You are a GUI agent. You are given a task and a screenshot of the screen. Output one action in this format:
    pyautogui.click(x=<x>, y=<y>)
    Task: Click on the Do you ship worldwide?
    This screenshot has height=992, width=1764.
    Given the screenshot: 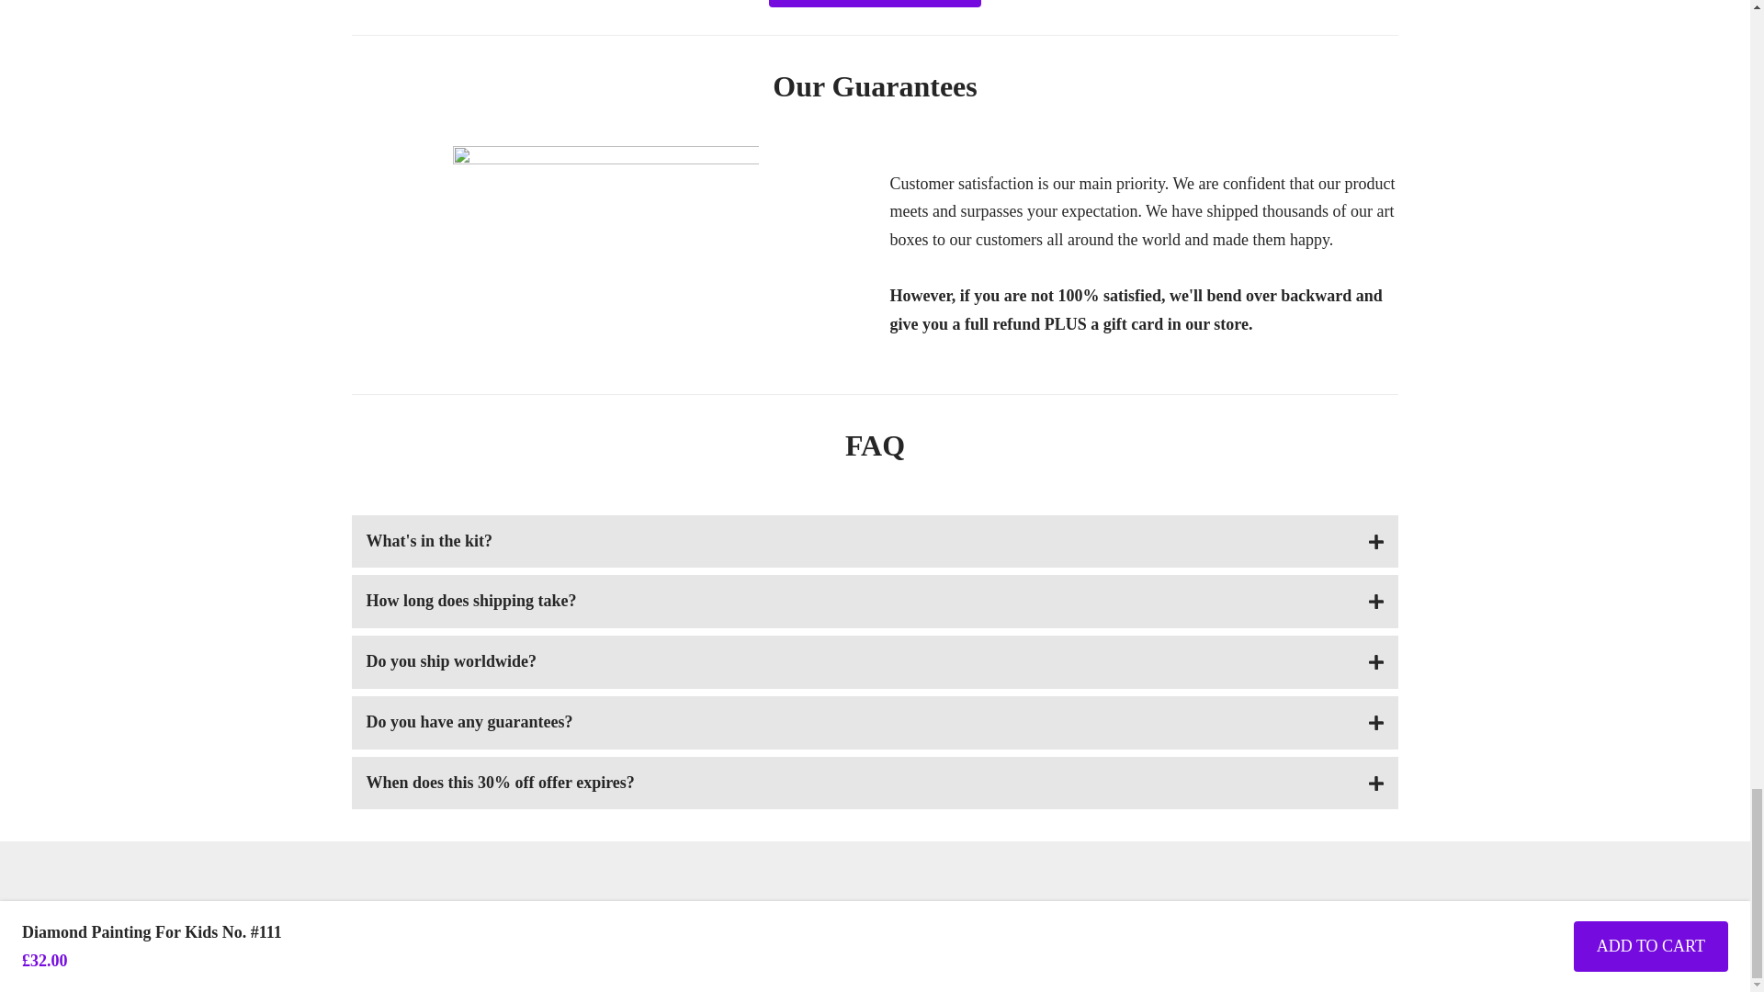 What is the action you would take?
    pyautogui.click(x=875, y=661)
    